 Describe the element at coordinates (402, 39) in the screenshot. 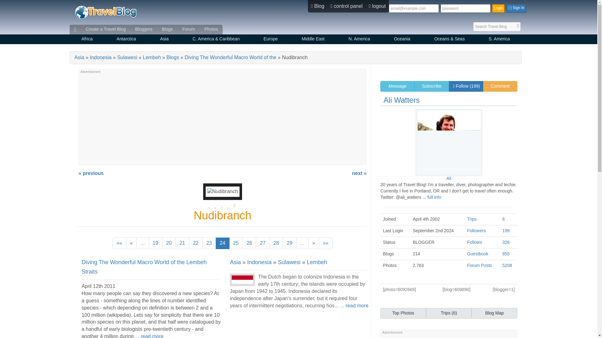

I see `Oceania` at that location.